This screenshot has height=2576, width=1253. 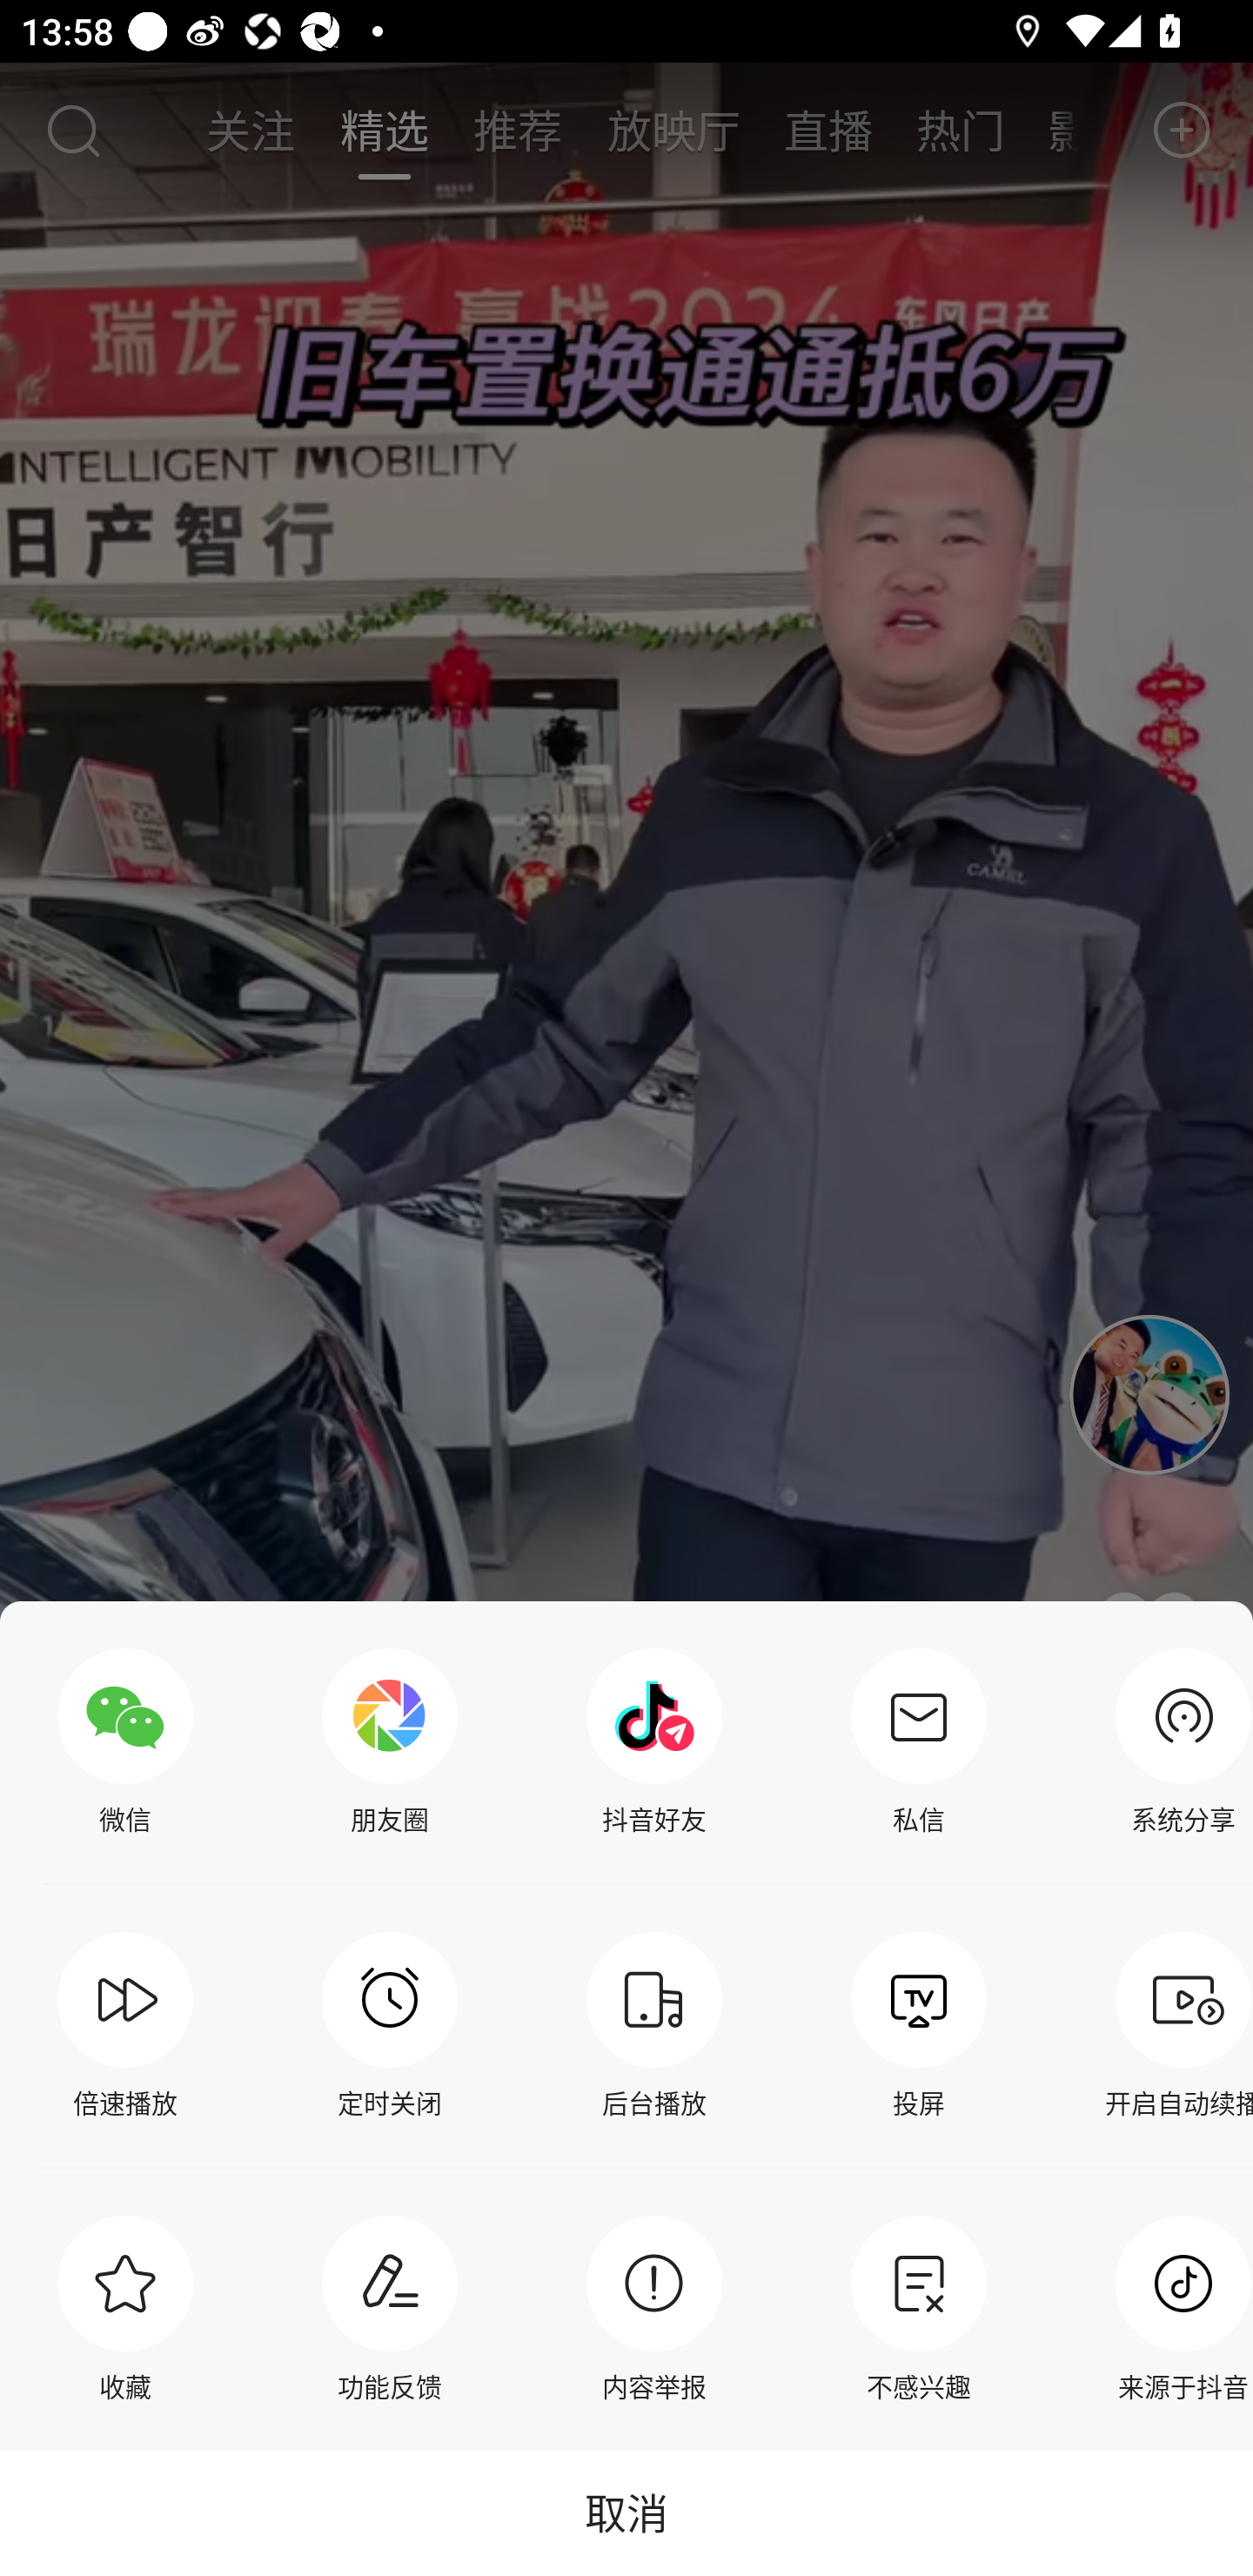 I want to click on 后台播放, so click(x=654, y=2026).